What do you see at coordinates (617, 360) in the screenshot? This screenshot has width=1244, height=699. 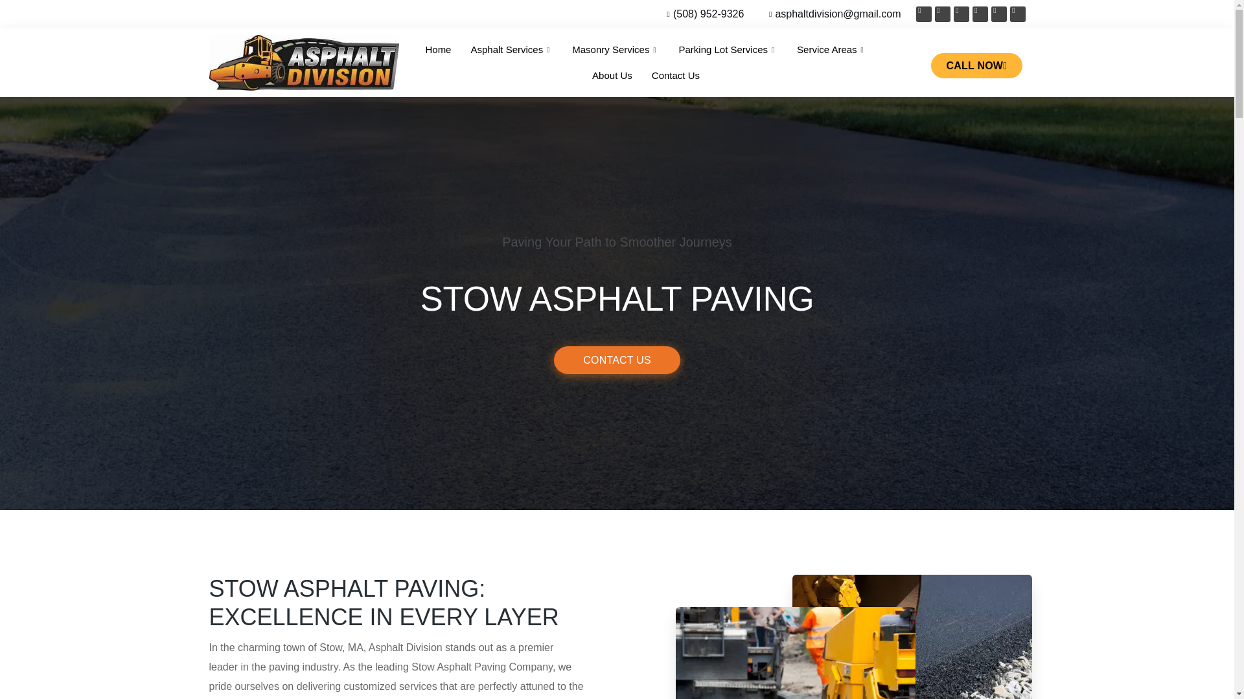 I see `CONTACT US` at bounding box center [617, 360].